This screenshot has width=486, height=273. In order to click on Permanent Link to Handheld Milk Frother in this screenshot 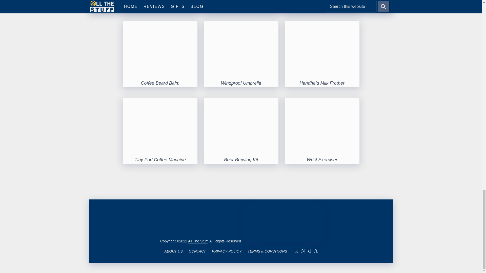, I will do `click(322, 83)`.